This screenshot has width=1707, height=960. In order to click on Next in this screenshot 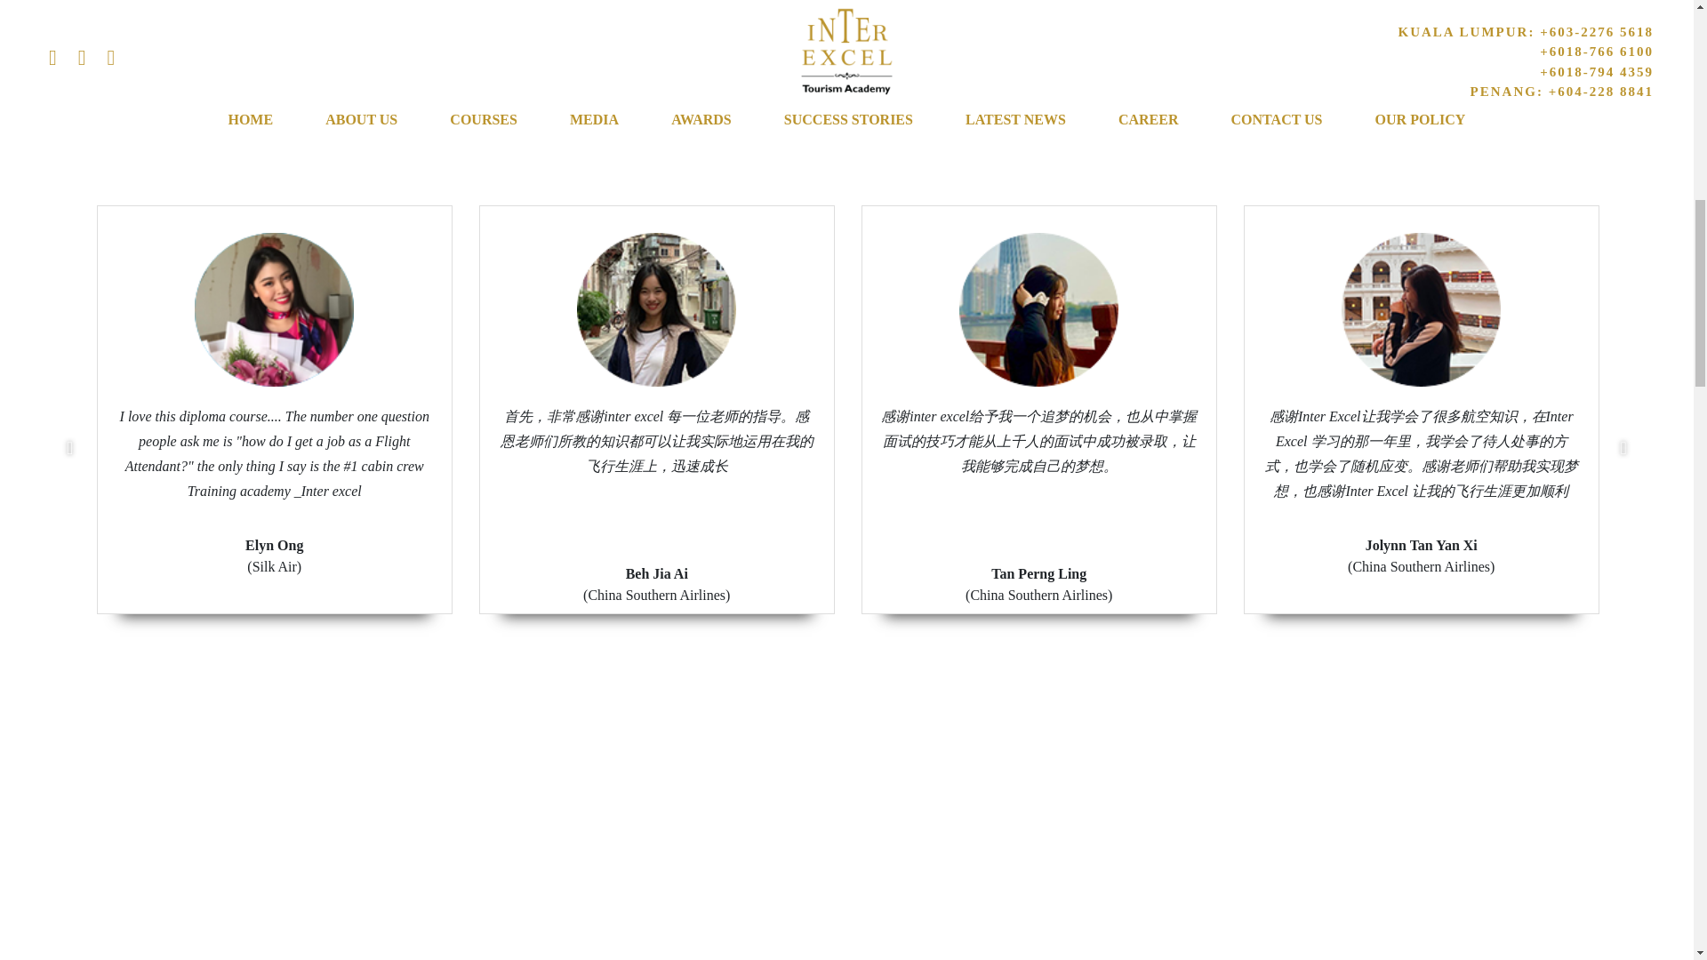, I will do `click(1623, 448)`.